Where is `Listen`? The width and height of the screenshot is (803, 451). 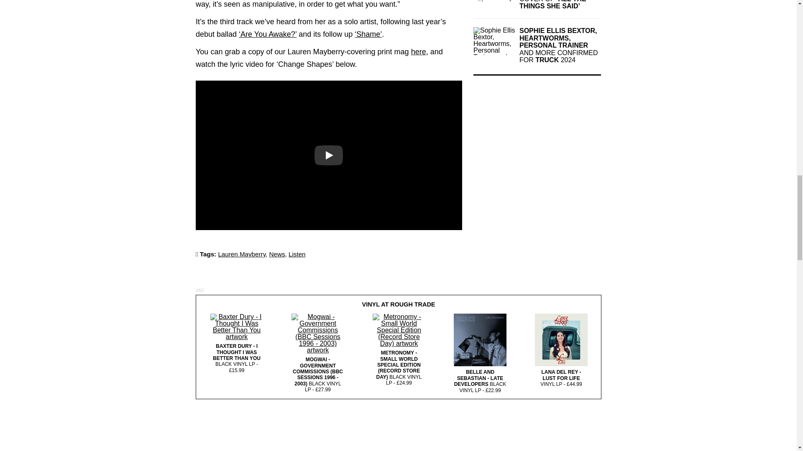 Listen is located at coordinates (297, 254).